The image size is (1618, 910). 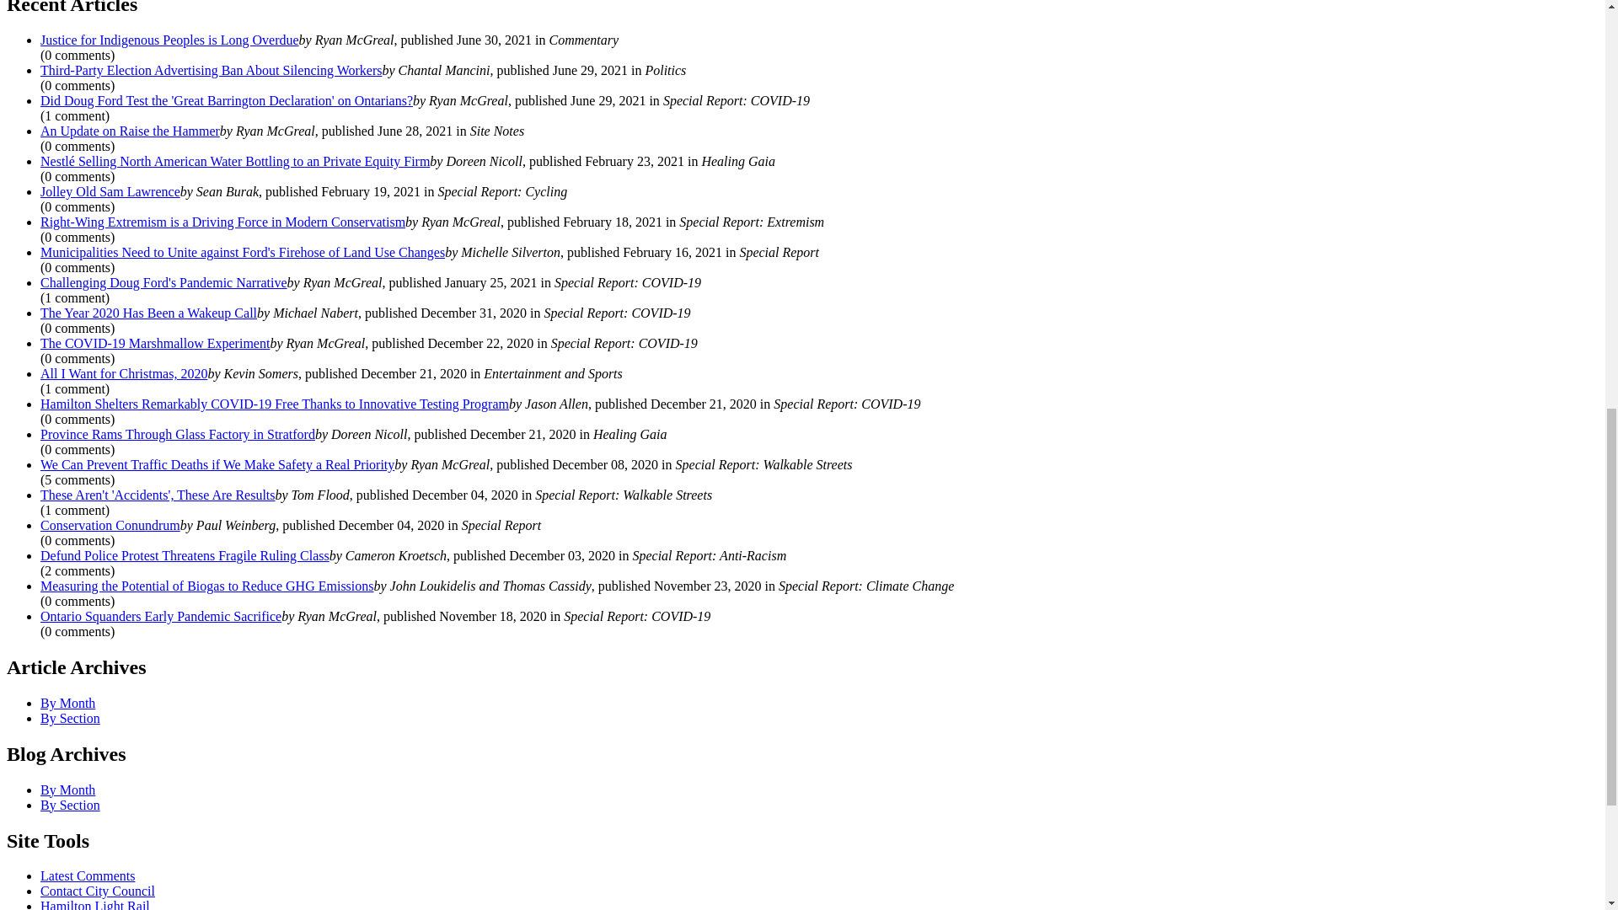 I want to click on Province Rams Through Glass Factory in Stratford, so click(x=178, y=433).